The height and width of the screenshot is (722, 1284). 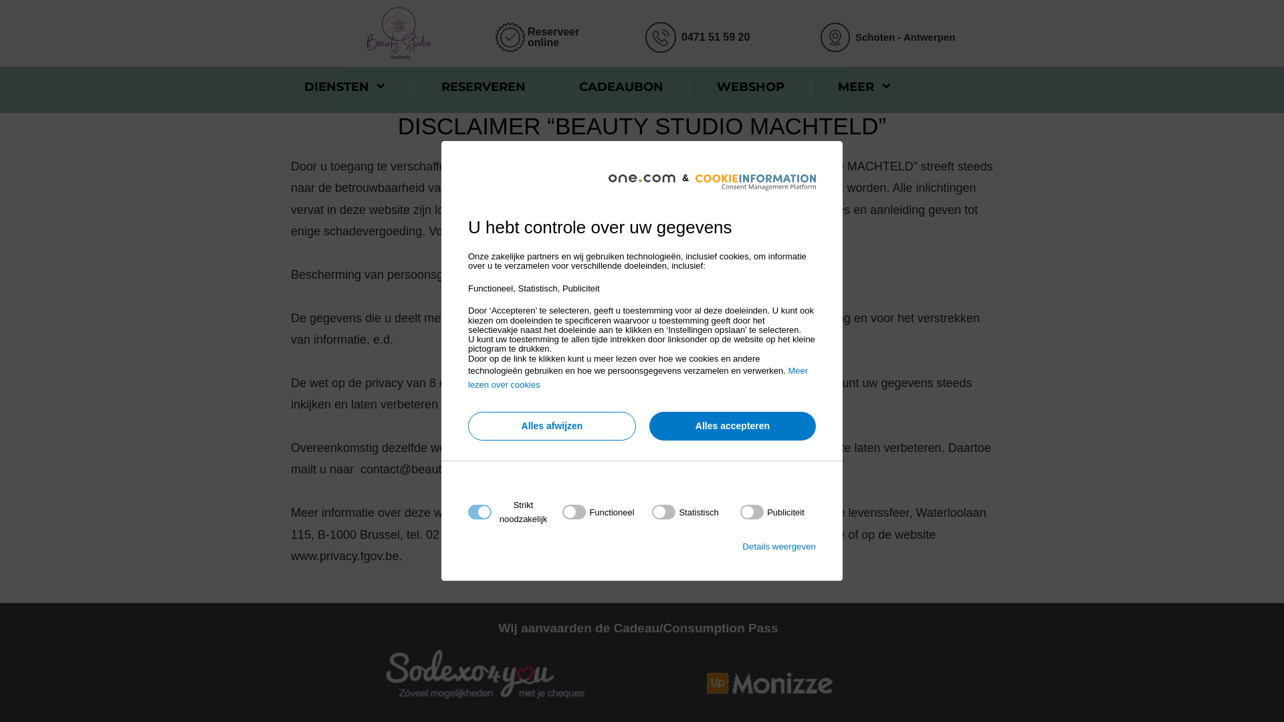 What do you see at coordinates (552, 427) in the screenshot?
I see `Alles afwijzen` at bounding box center [552, 427].